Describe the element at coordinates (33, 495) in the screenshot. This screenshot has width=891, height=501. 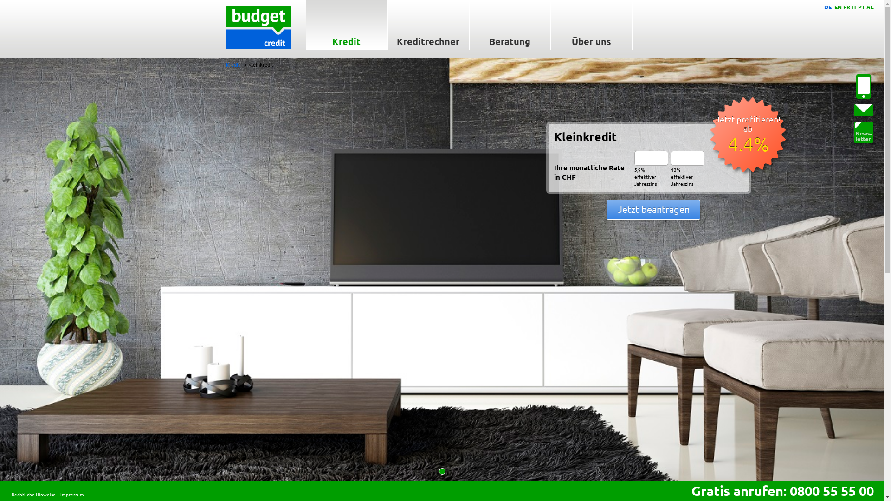
I see `Rechtliche Hinweise` at that location.